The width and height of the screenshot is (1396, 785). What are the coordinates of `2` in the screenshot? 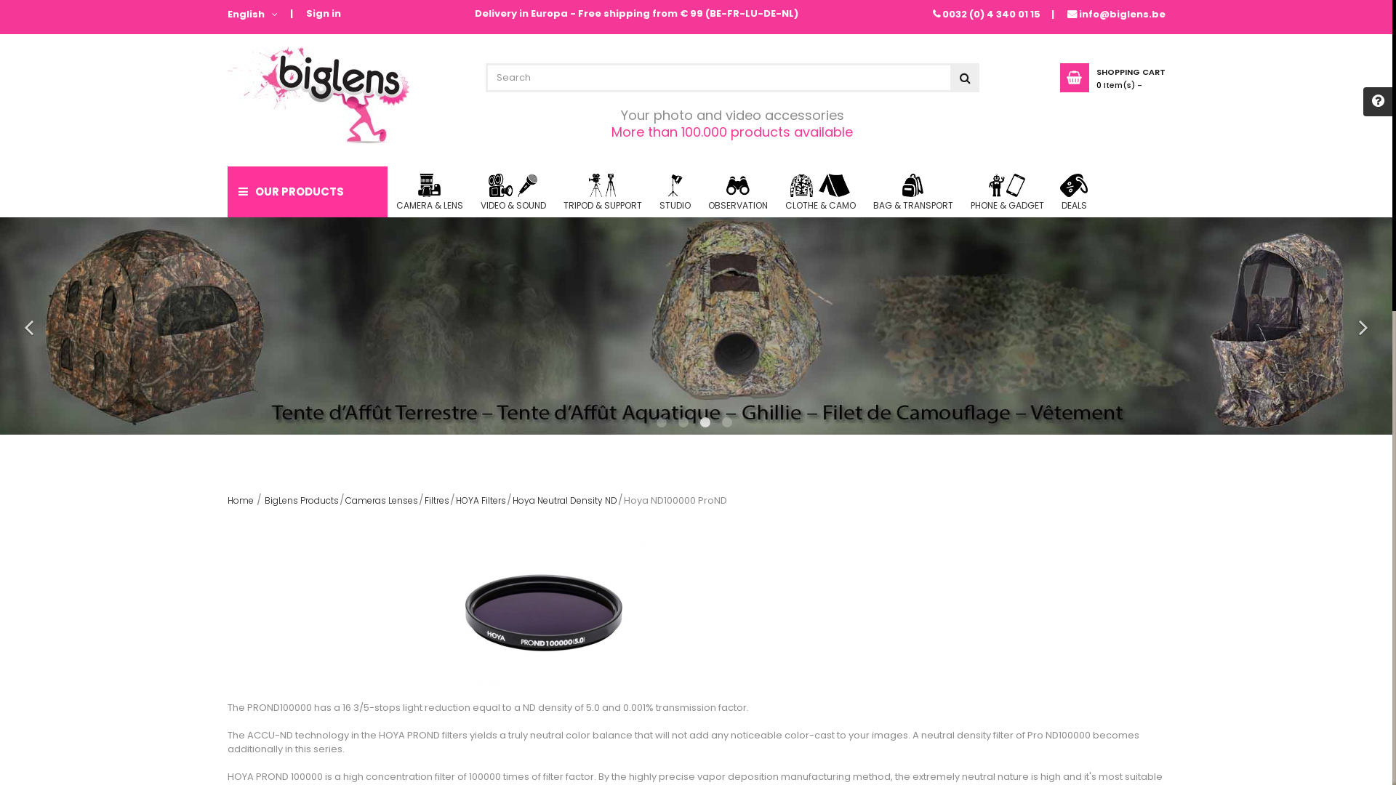 It's located at (685, 424).